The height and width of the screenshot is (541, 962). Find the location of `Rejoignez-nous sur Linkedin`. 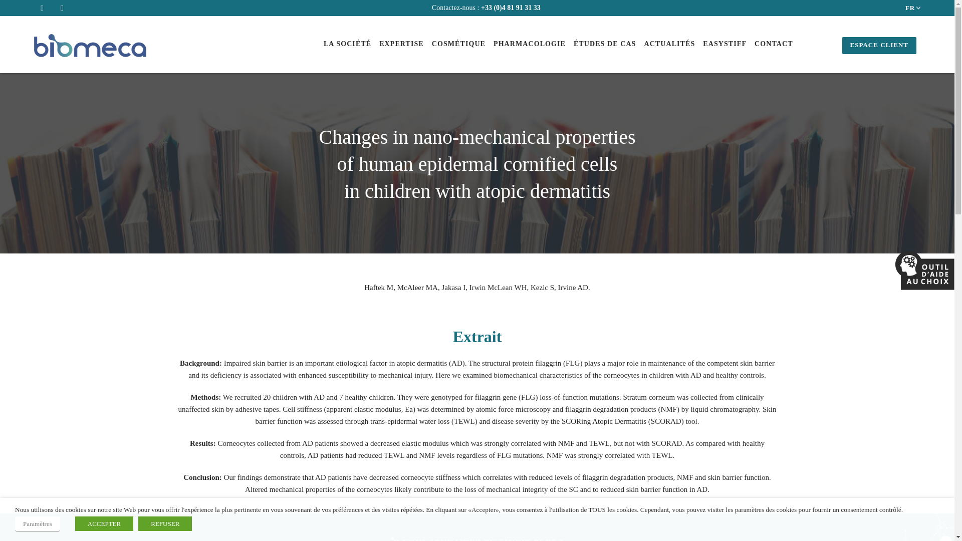

Rejoignez-nous sur Linkedin is located at coordinates (42, 8).